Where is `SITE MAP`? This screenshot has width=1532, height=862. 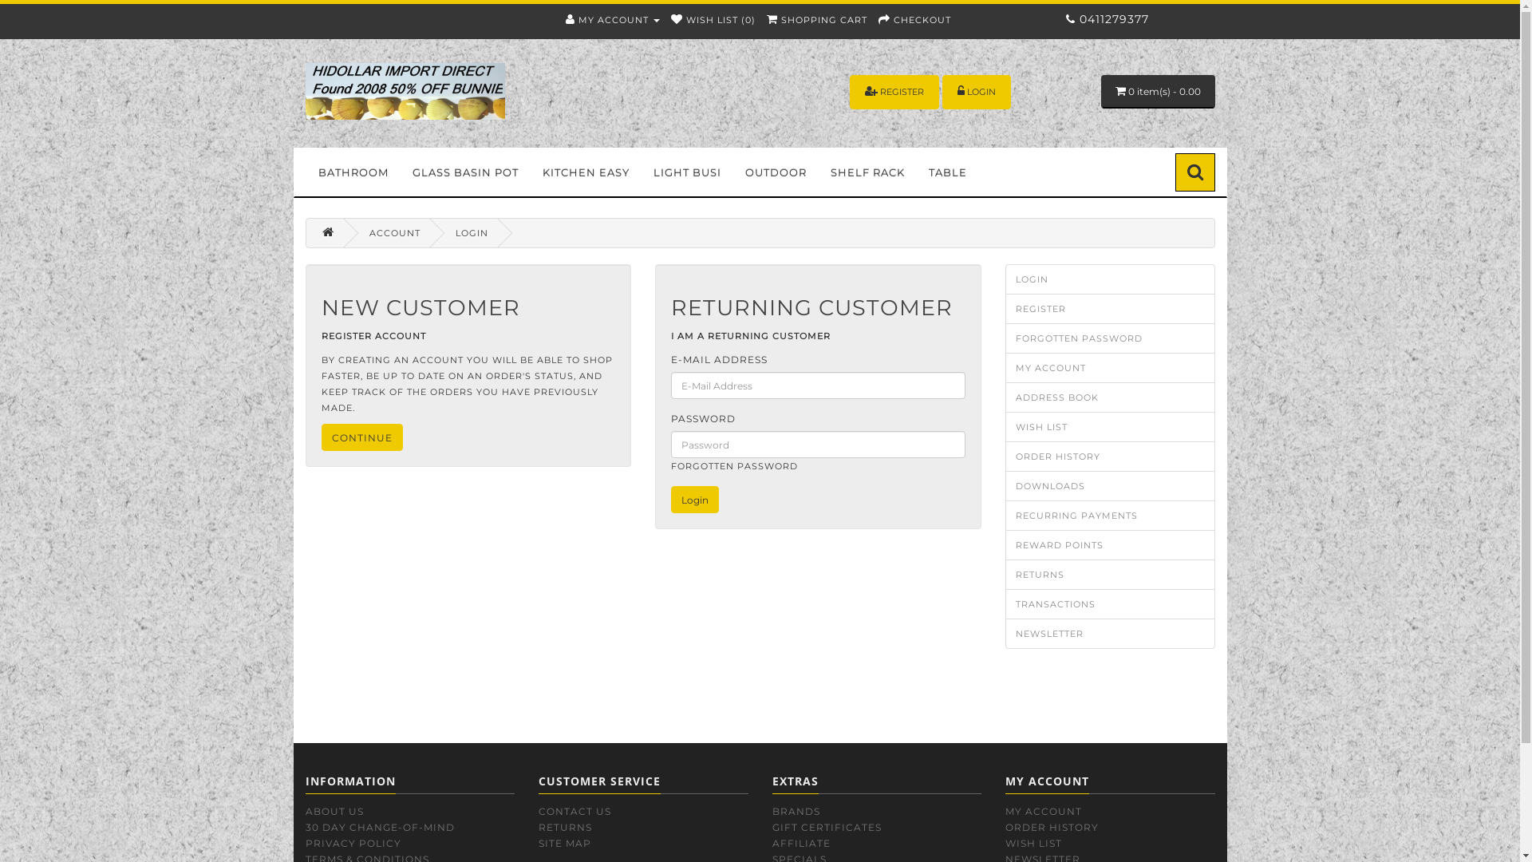
SITE MAP is located at coordinates (565, 843).